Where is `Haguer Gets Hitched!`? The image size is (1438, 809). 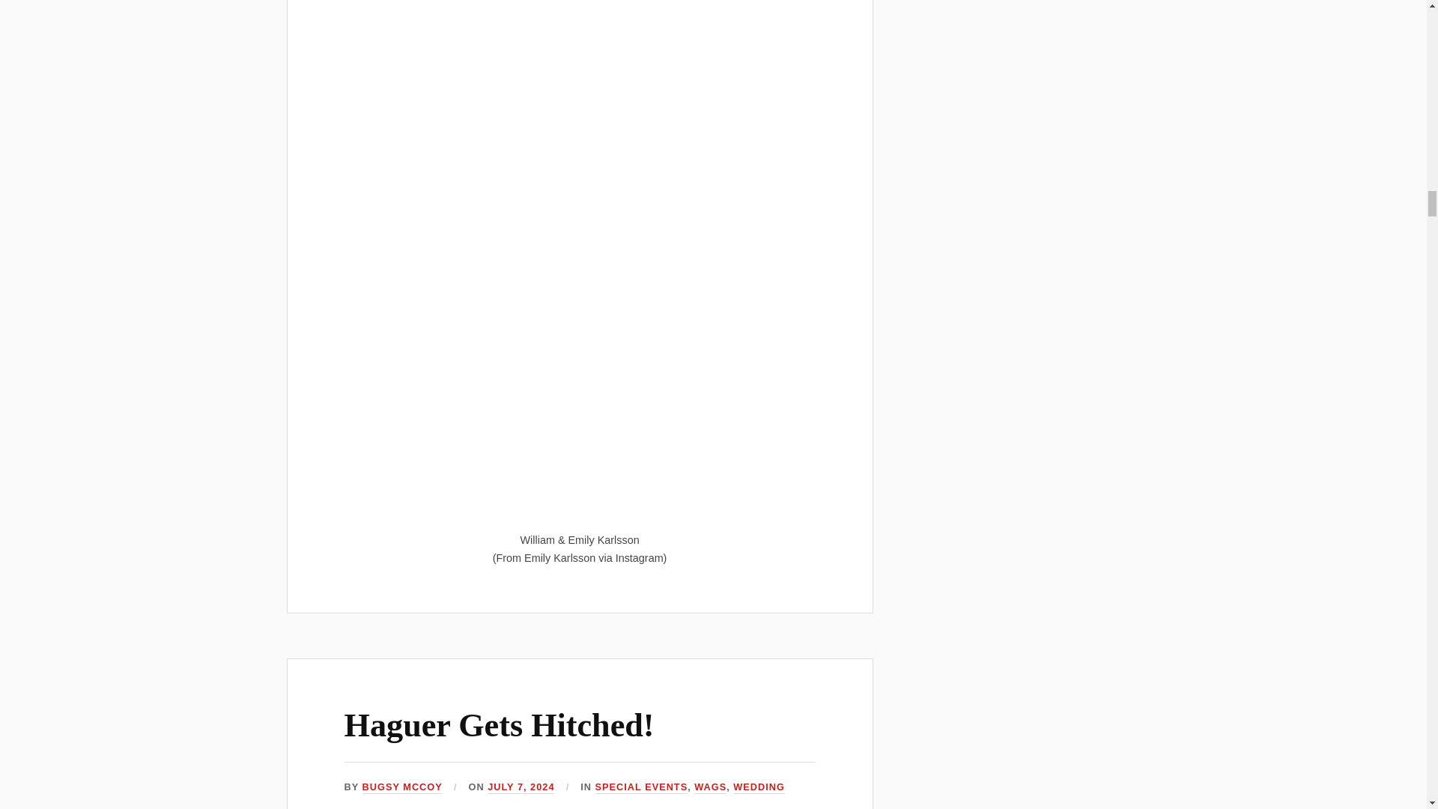 Haguer Gets Hitched! is located at coordinates (499, 725).